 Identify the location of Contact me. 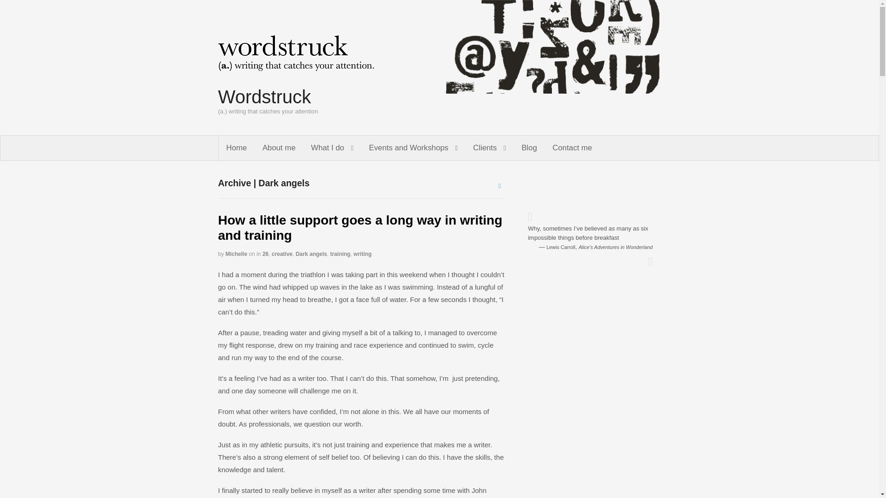
(572, 148).